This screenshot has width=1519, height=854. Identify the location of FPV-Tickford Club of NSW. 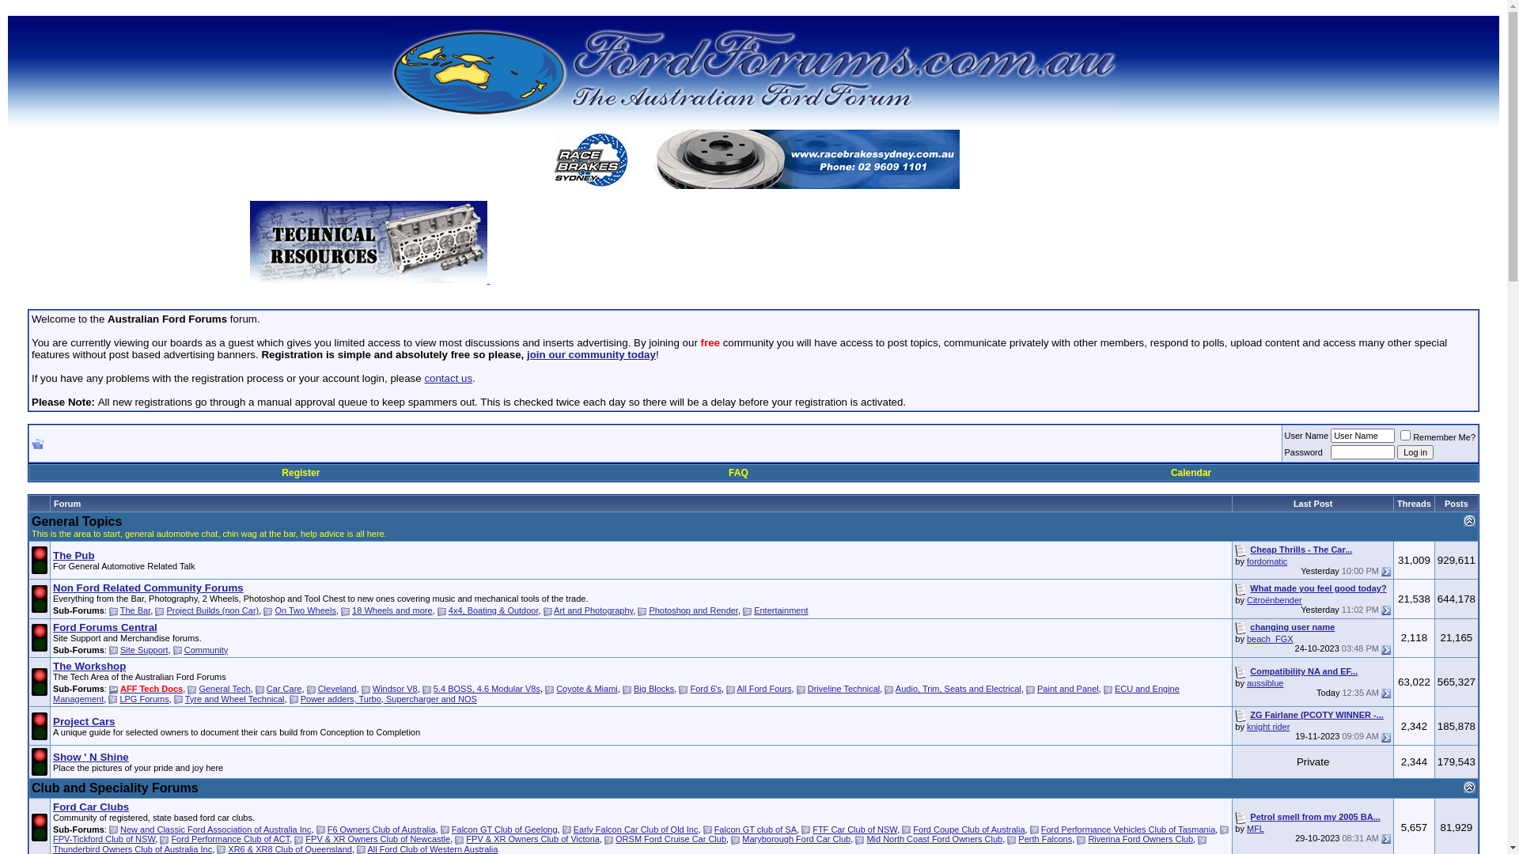
(104, 839).